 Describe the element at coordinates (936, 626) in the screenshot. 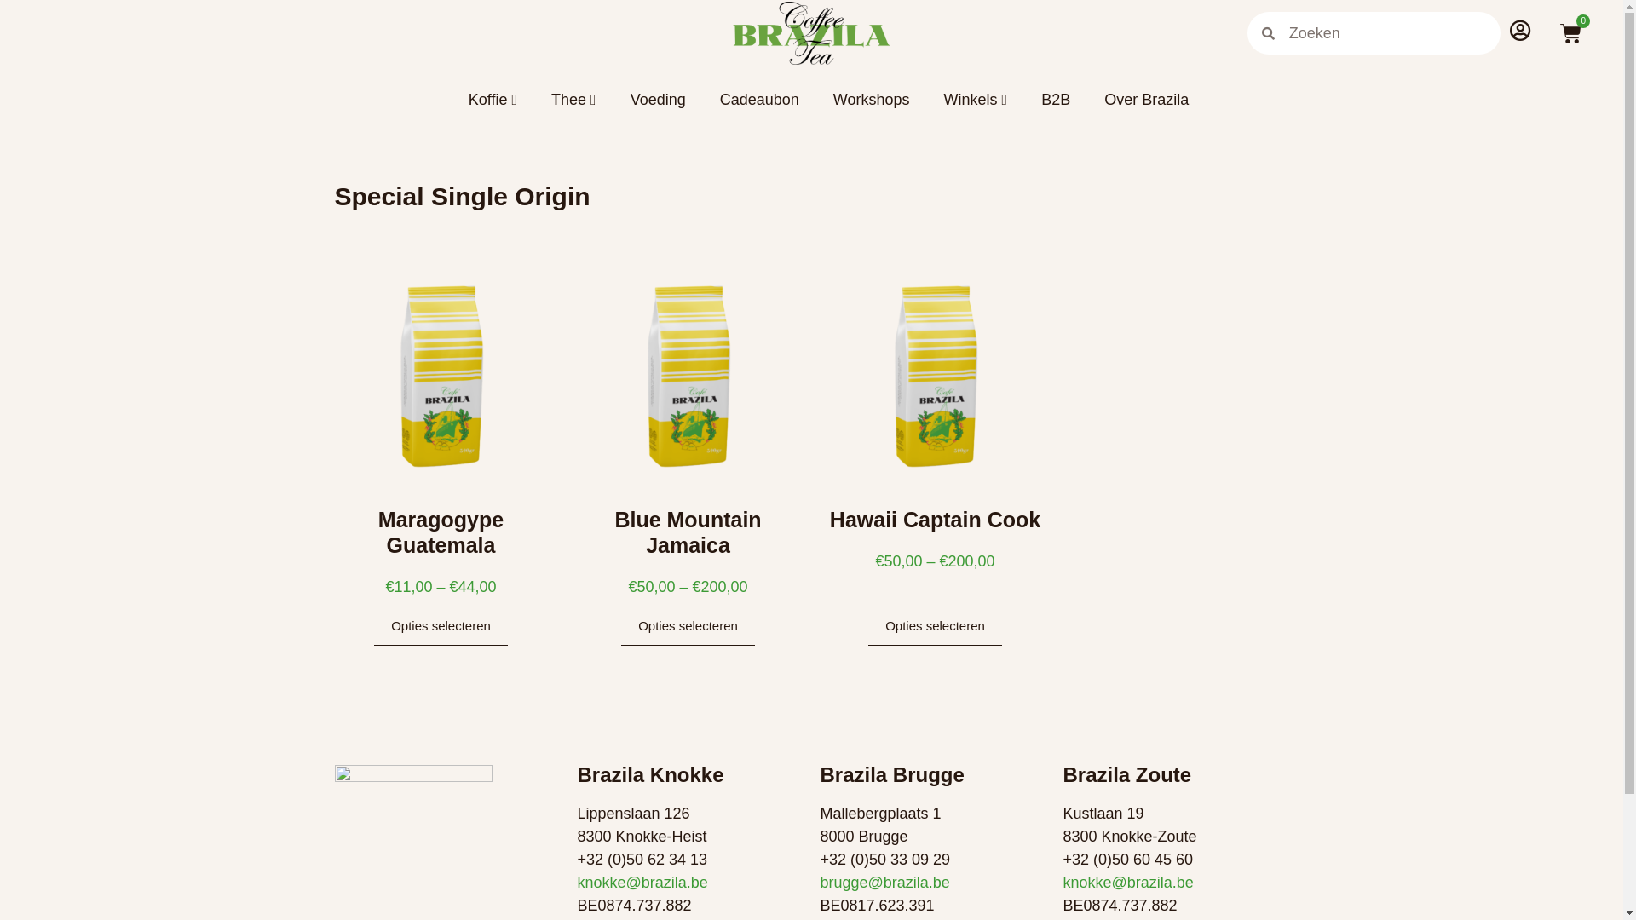

I see `Opties selecteren` at that location.